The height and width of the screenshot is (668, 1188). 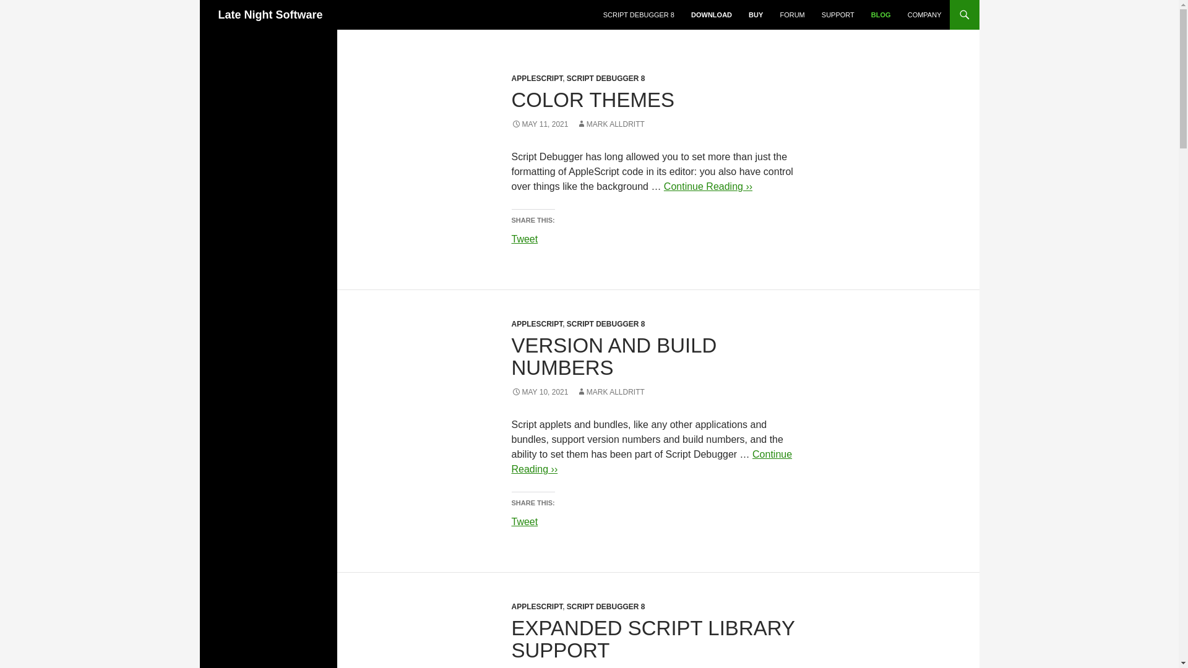 What do you see at coordinates (539, 392) in the screenshot?
I see `MAY 10, 2021` at bounding box center [539, 392].